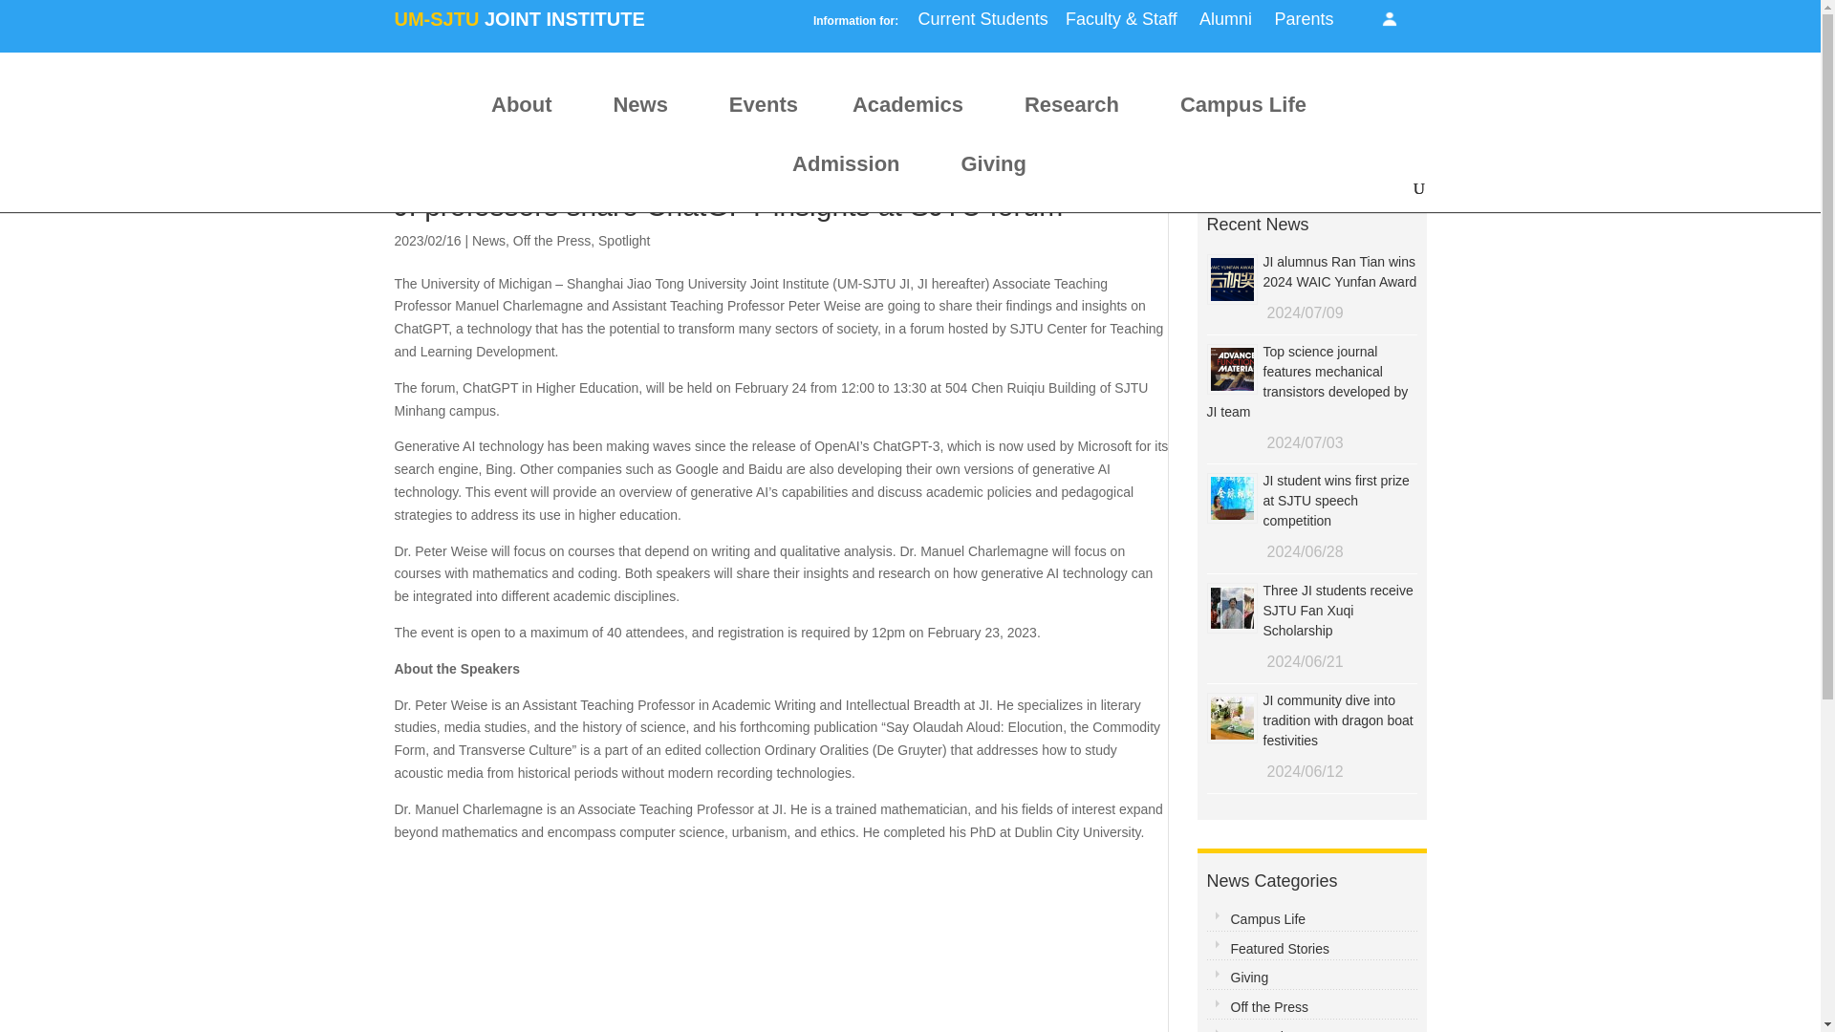 Image resolution: width=1835 pixels, height=1032 pixels. What do you see at coordinates (764, 113) in the screenshot?
I see `Events` at bounding box center [764, 113].